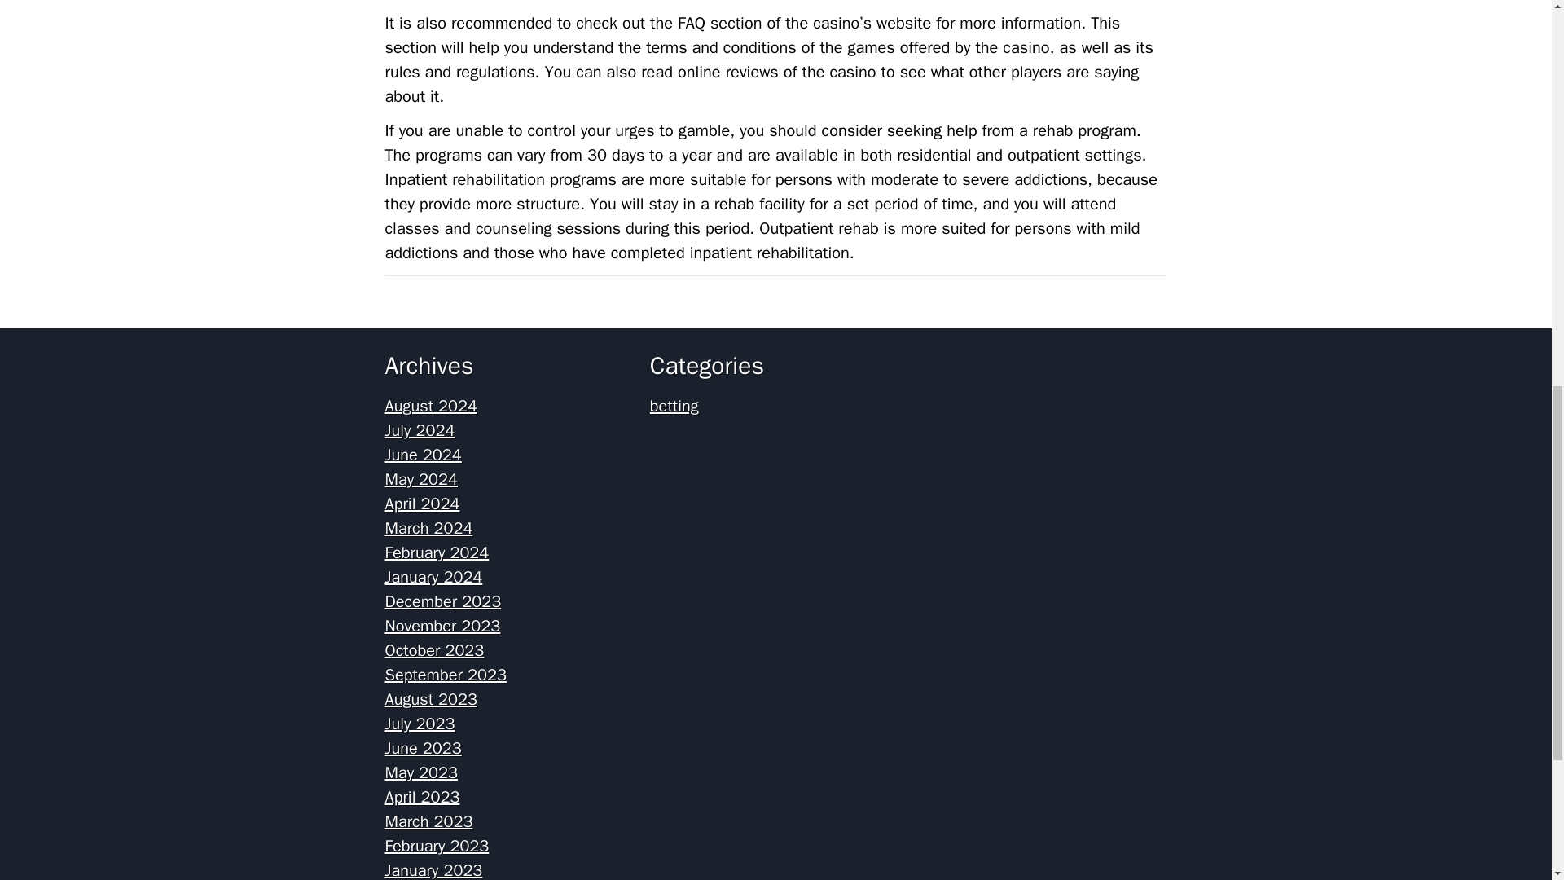  Describe the element at coordinates (428, 821) in the screenshot. I see `March 2023` at that location.